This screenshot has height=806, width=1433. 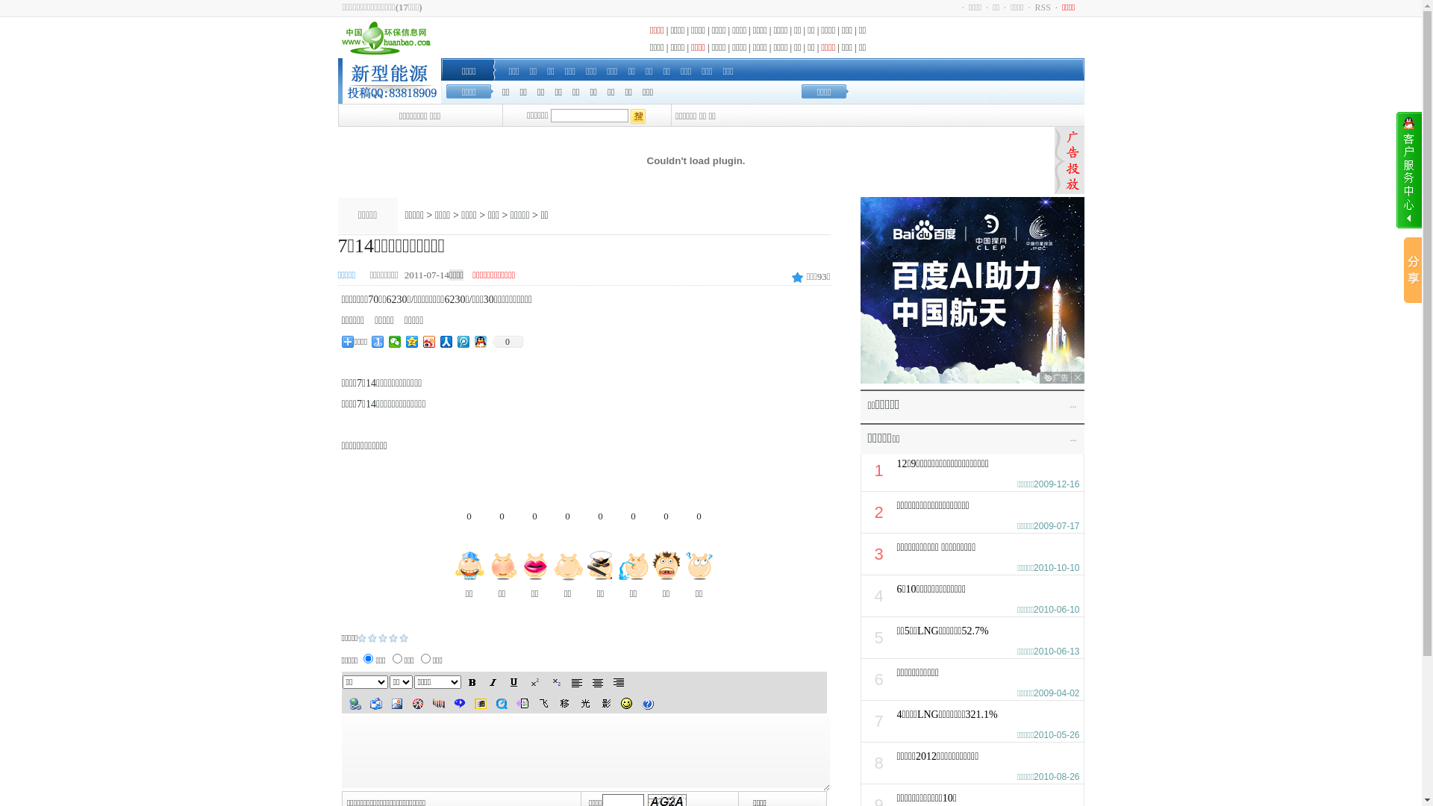 What do you see at coordinates (1043, 7) in the screenshot?
I see `RSS` at bounding box center [1043, 7].